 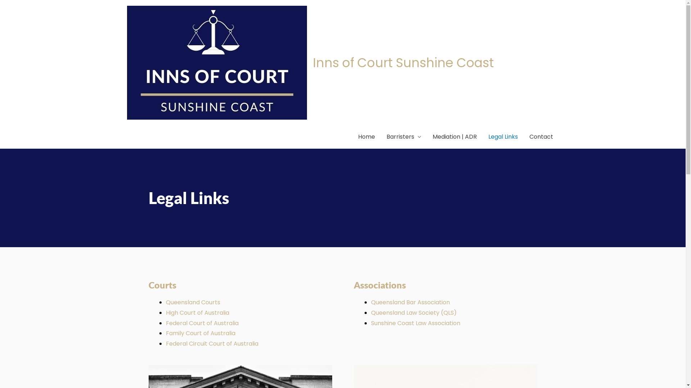 I want to click on High Court of Australia, so click(x=197, y=313).